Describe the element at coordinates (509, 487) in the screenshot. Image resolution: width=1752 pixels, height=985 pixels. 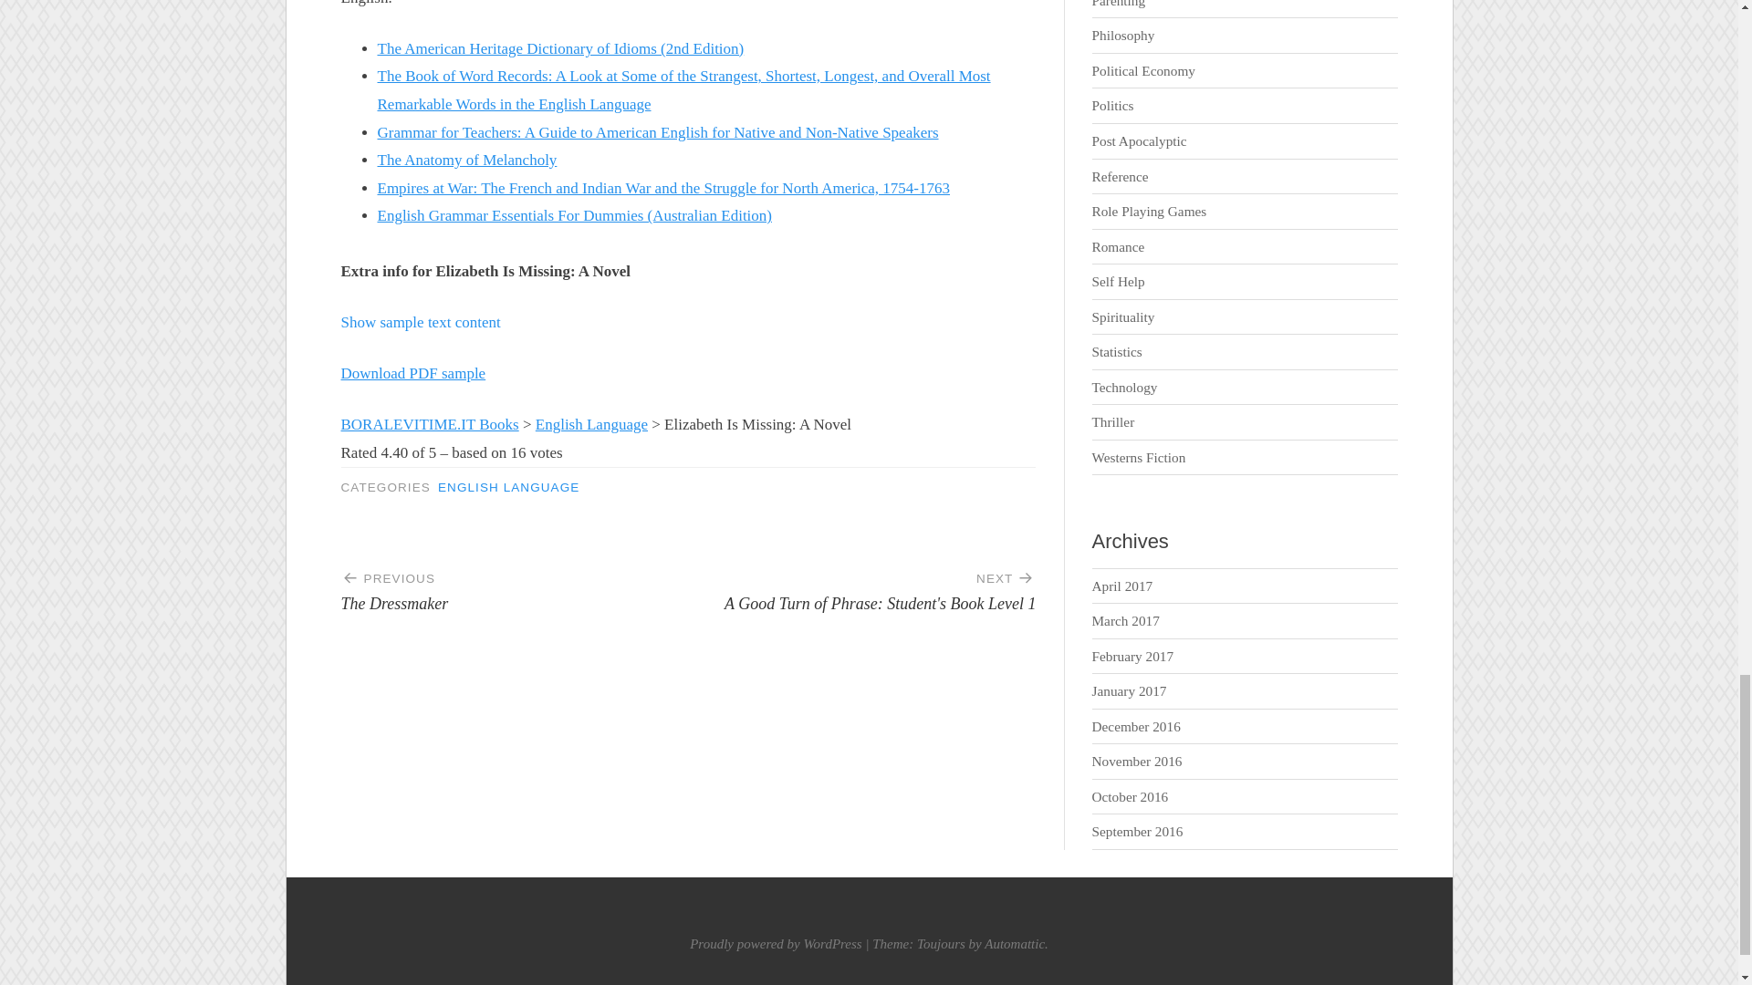
I see `ENGLISH LANGUAGE` at that location.